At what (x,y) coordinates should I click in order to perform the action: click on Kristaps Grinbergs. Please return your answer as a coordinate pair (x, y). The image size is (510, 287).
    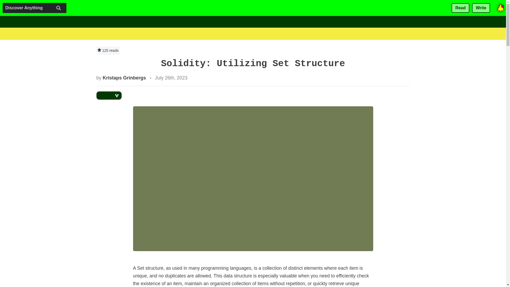
    Looking at the image, I should click on (124, 78).